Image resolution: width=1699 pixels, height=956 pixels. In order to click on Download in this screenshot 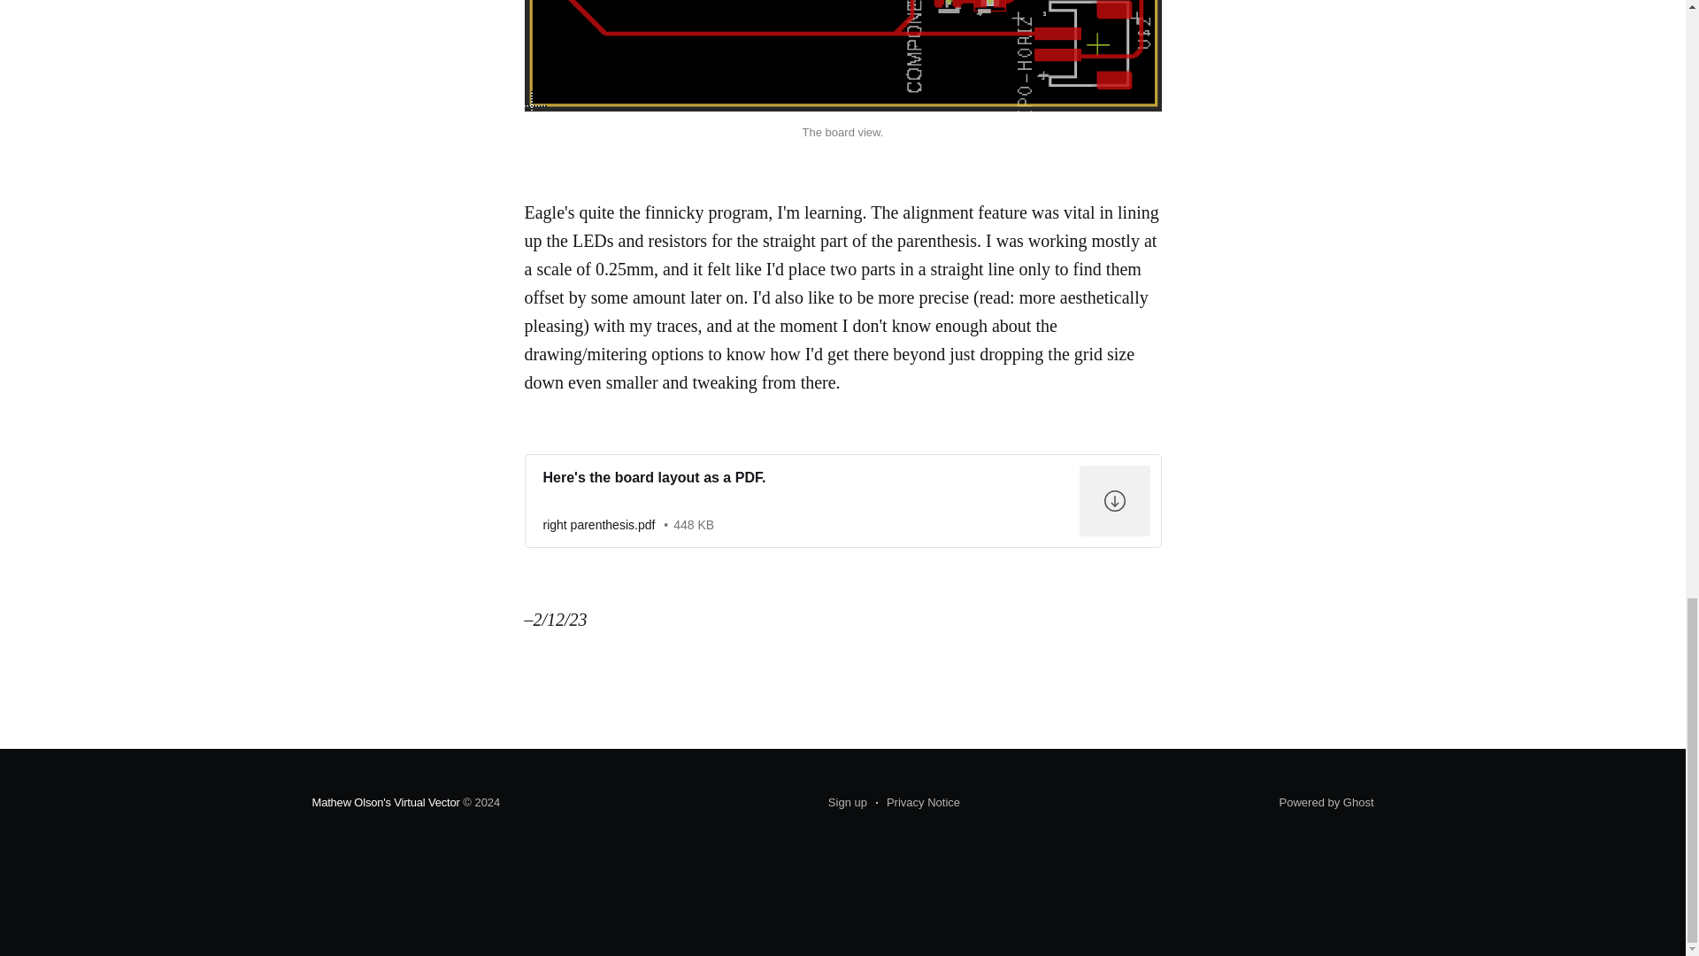, I will do `click(842, 501)`.